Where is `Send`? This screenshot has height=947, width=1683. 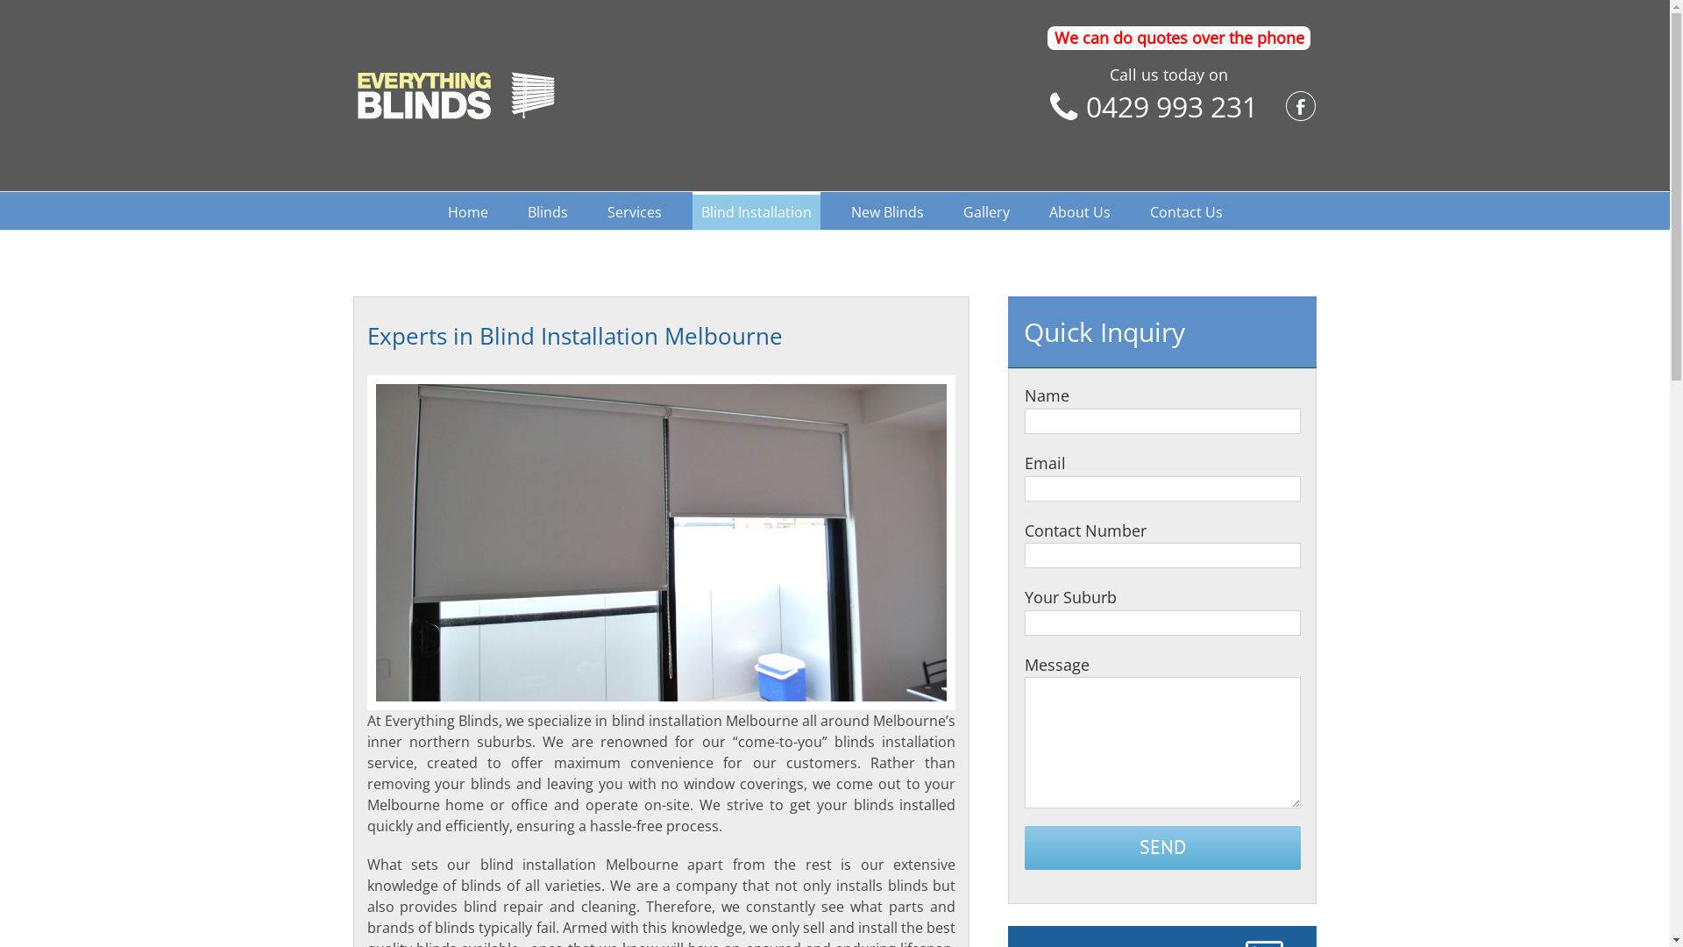 Send is located at coordinates (1162, 848).